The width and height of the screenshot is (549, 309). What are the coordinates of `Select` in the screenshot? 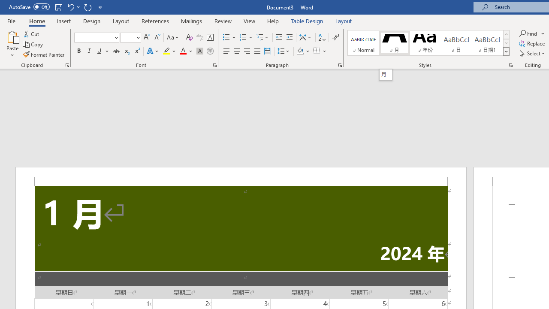 It's located at (533, 53).